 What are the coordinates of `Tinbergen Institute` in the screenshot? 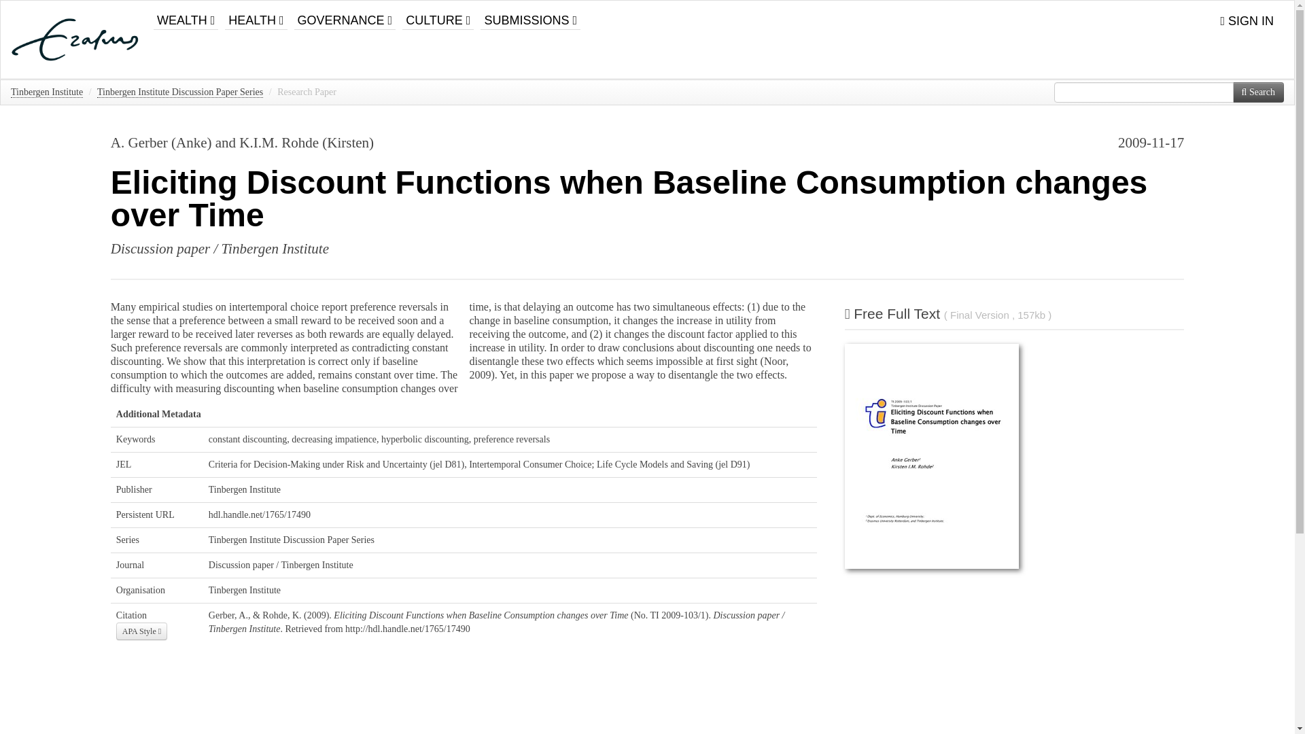 It's located at (245, 590).